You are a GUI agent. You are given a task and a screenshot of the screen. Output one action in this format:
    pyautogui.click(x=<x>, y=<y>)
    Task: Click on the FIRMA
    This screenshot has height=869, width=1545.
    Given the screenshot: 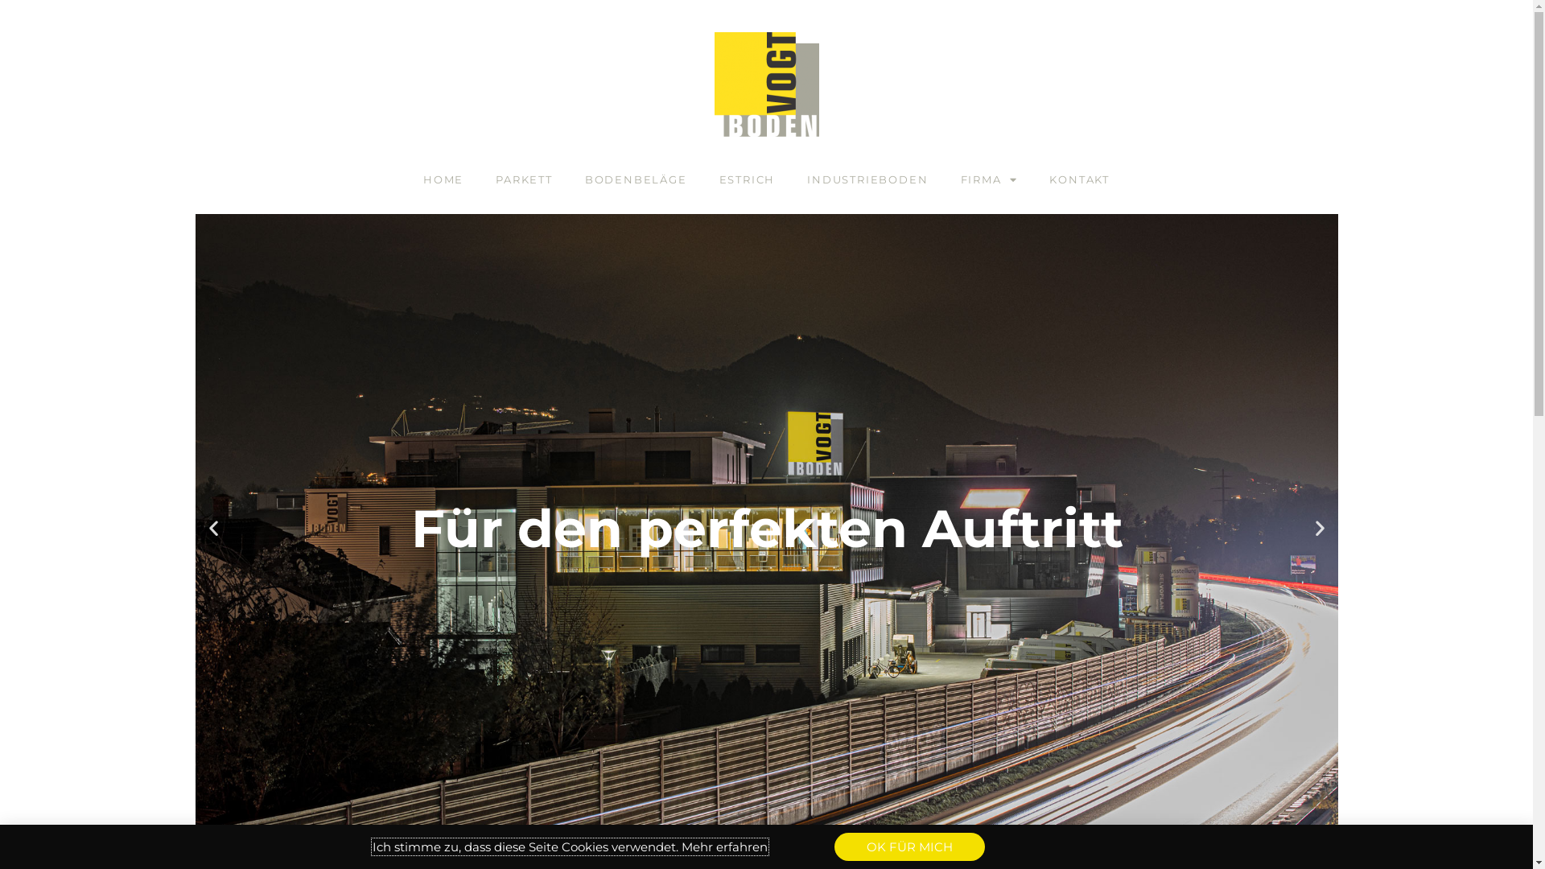 What is the action you would take?
    pyautogui.click(x=990, y=179)
    